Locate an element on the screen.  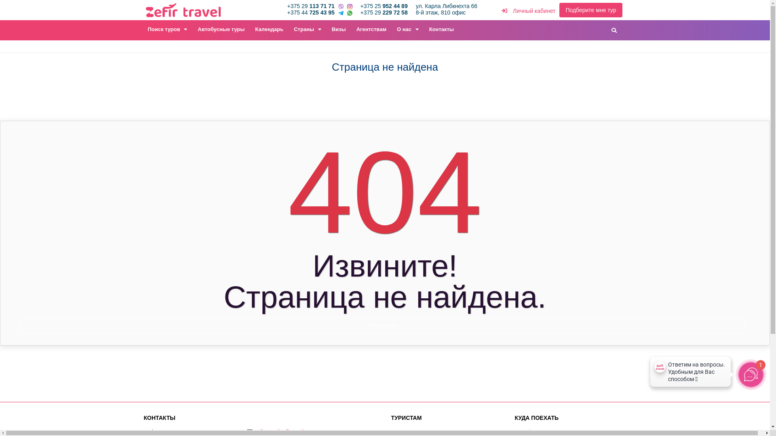
amoCRM Live Chat is located at coordinates (690, 374).